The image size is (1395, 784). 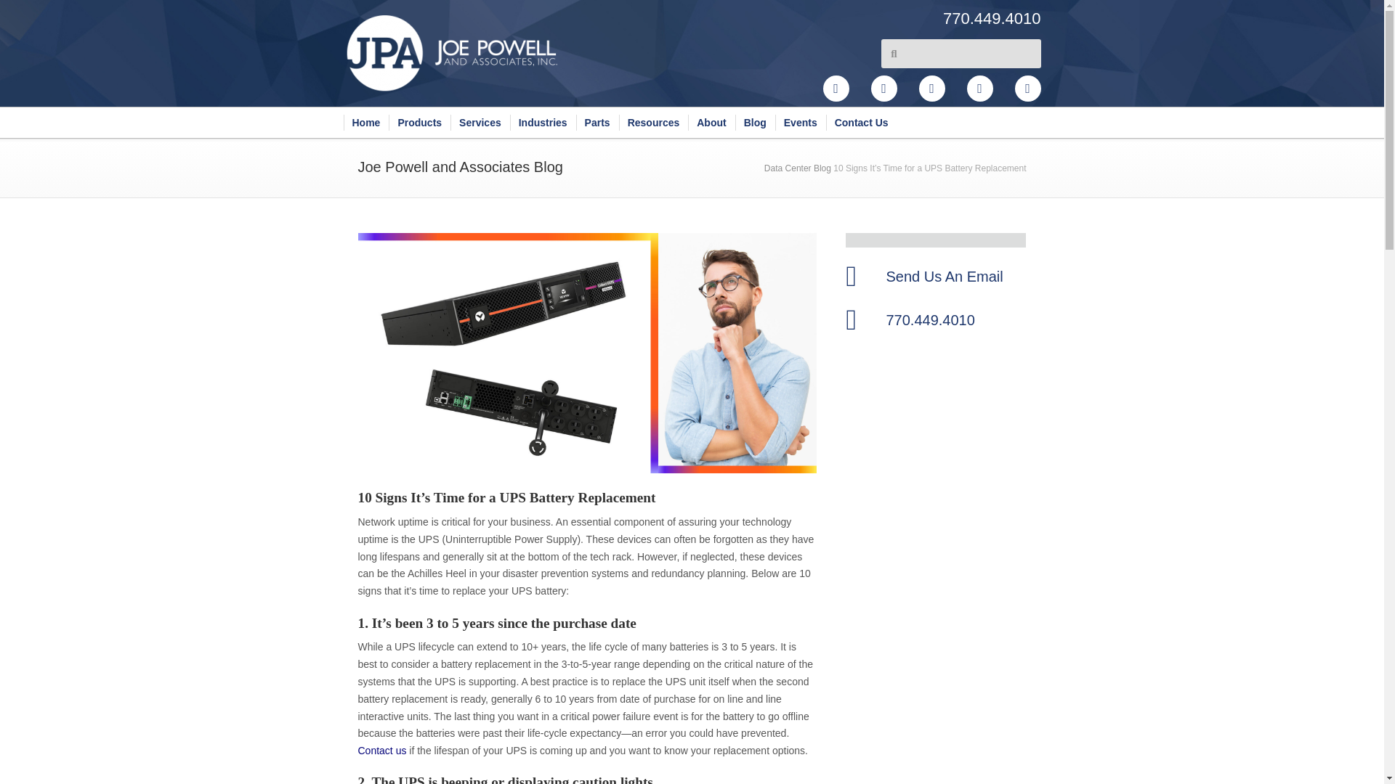 I want to click on Search, so click(x=969, y=54).